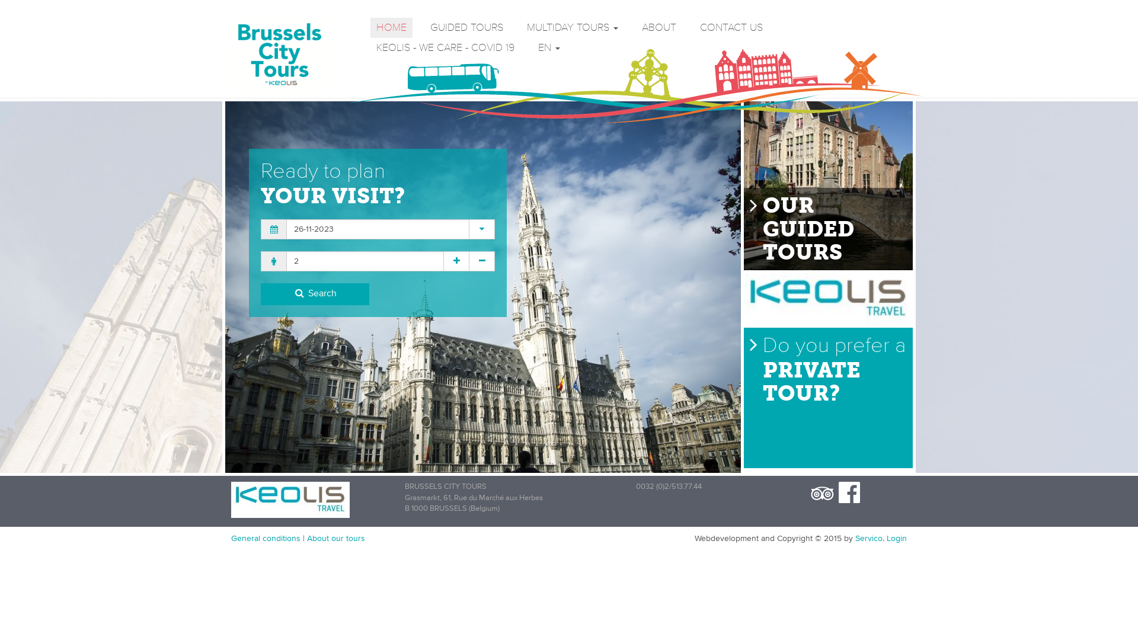 This screenshot has height=640, width=1138. What do you see at coordinates (827, 186) in the screenshot?
I see `OUR GUIDED TOURS` at bounding box center [827, 186].